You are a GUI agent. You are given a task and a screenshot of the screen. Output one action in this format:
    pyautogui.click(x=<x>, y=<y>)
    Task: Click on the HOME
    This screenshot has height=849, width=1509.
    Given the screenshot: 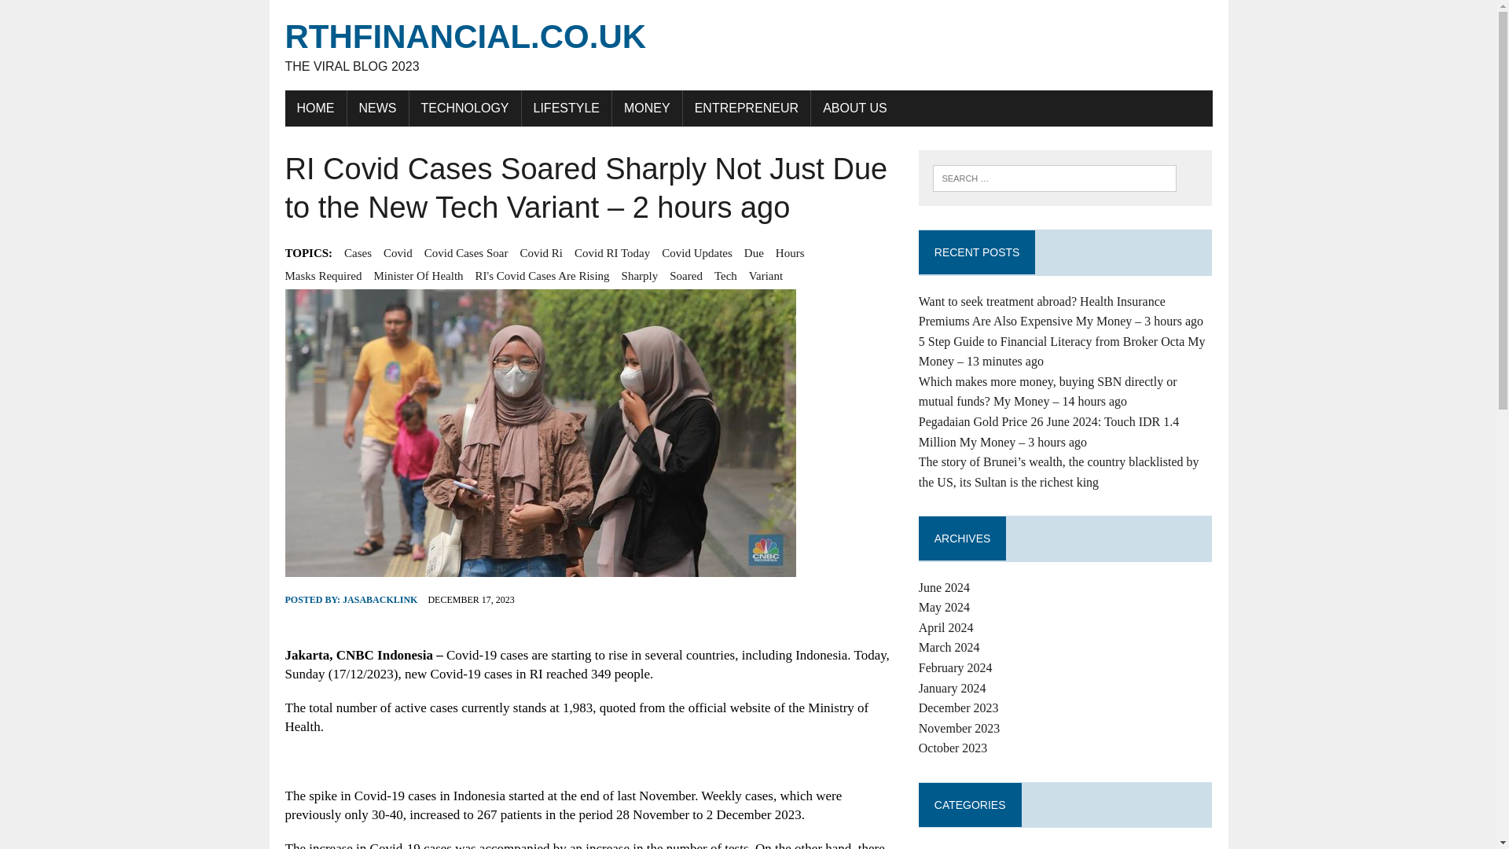 What is the action you would take?
    pyautogui.click(x=314, y=108)
    